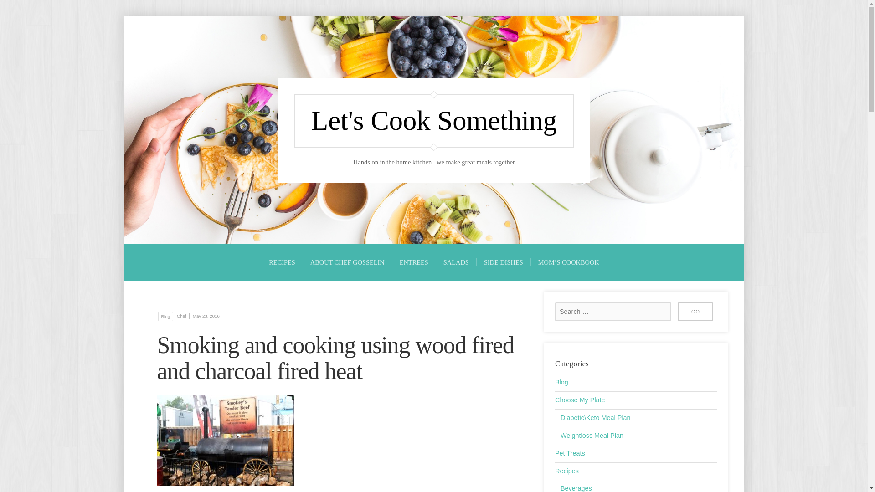 The height and width of the screenshot is (492, 875). What do you see at coordinates (576, 488) in the screenshot?
I see `Beverages` at bounding box center [576, 488].